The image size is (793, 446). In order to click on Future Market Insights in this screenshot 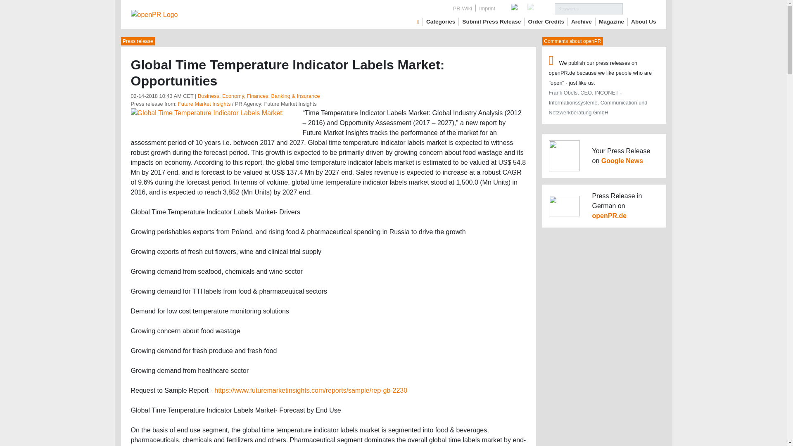, I will do `click(204, 104)`.